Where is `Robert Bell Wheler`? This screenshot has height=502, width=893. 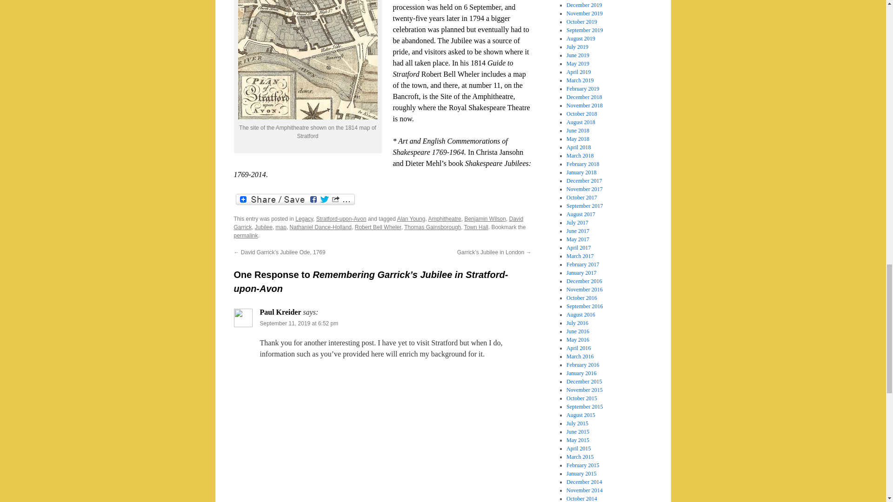
Robert Bell Wheler is located at coordinates (378, 227).